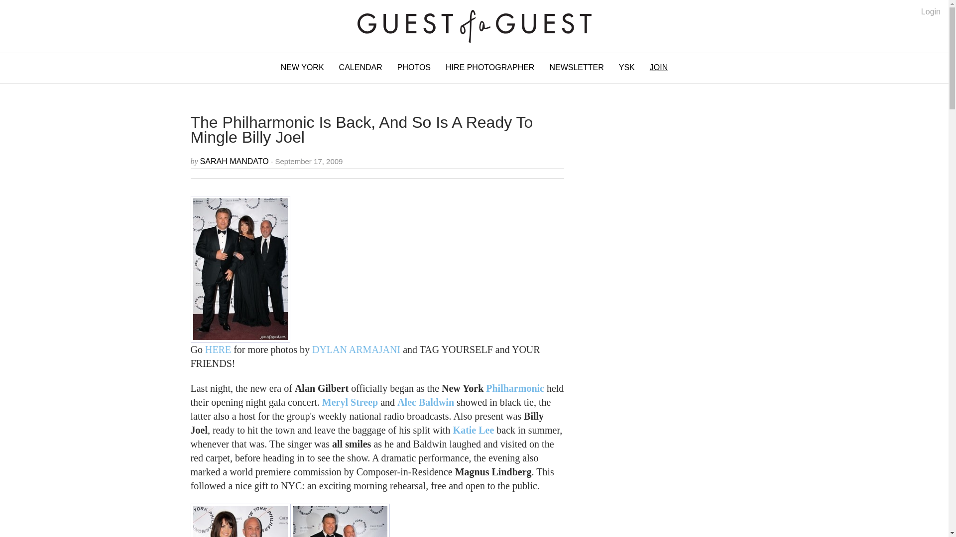  I want to click on Katie Lee, so click(474, 430).